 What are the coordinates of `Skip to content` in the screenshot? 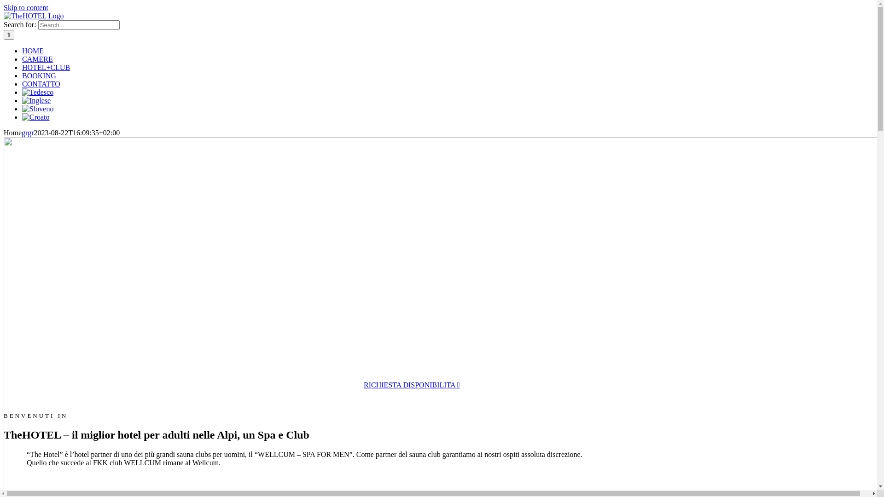 It's located at (26, 7).